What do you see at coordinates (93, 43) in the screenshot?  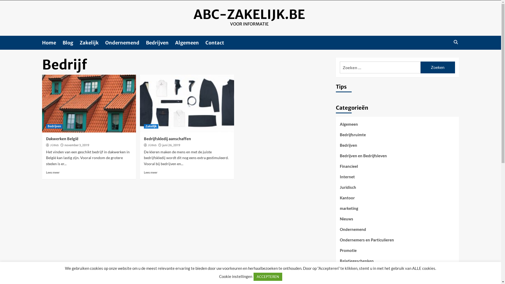 I see `Zakelijk` at bounding box center [93, 43].